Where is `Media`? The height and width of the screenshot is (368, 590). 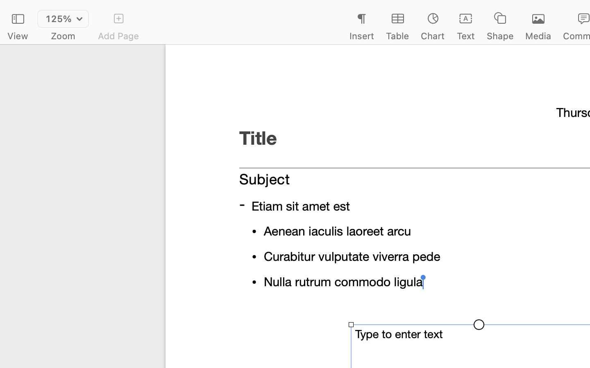 Media is located at coordinates (538, 36).